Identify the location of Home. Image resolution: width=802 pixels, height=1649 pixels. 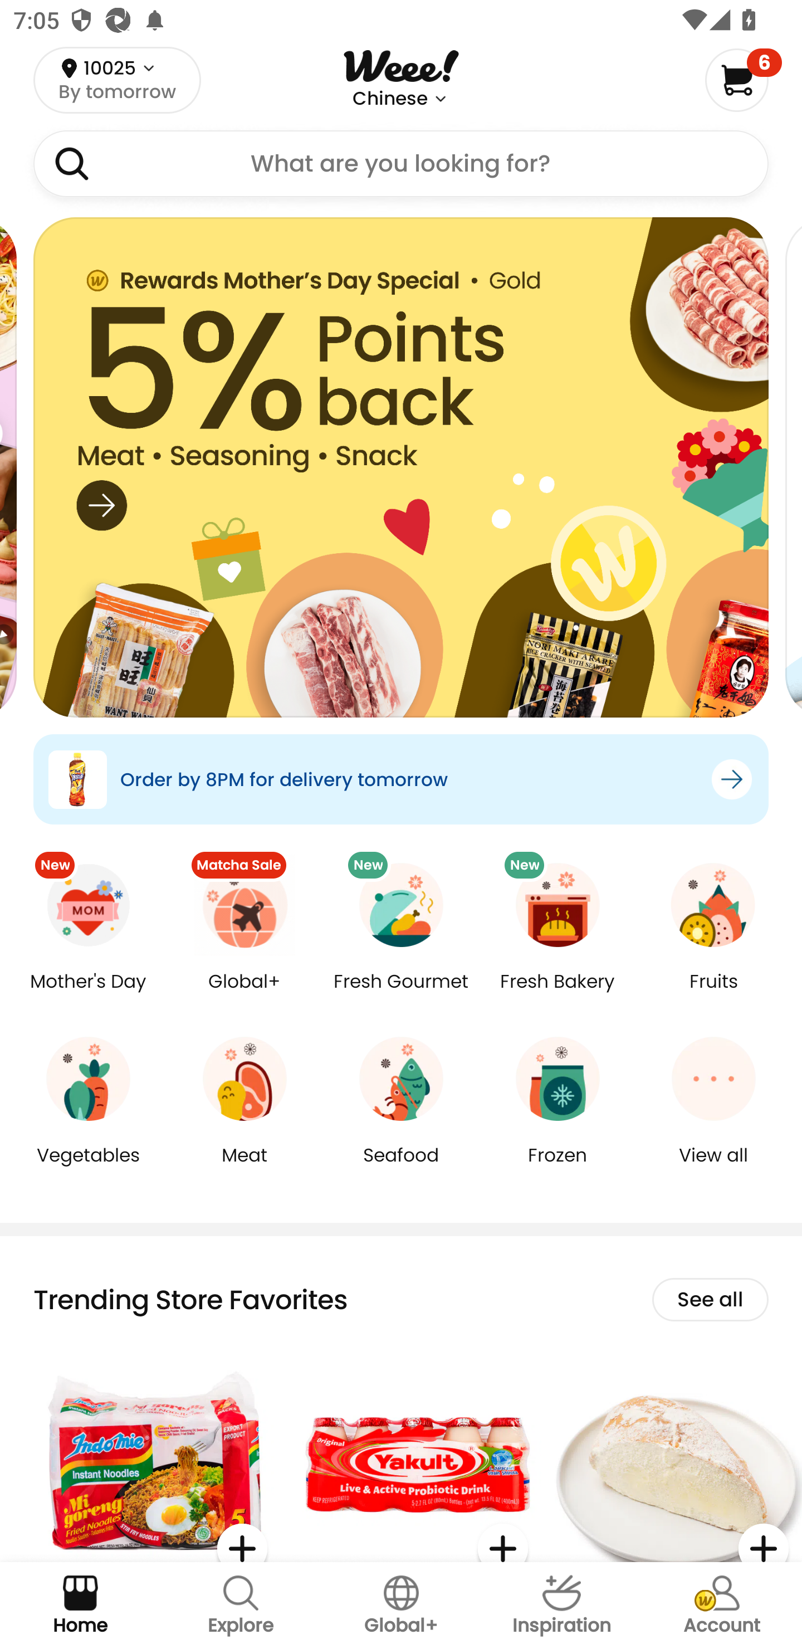
(80, 1606).